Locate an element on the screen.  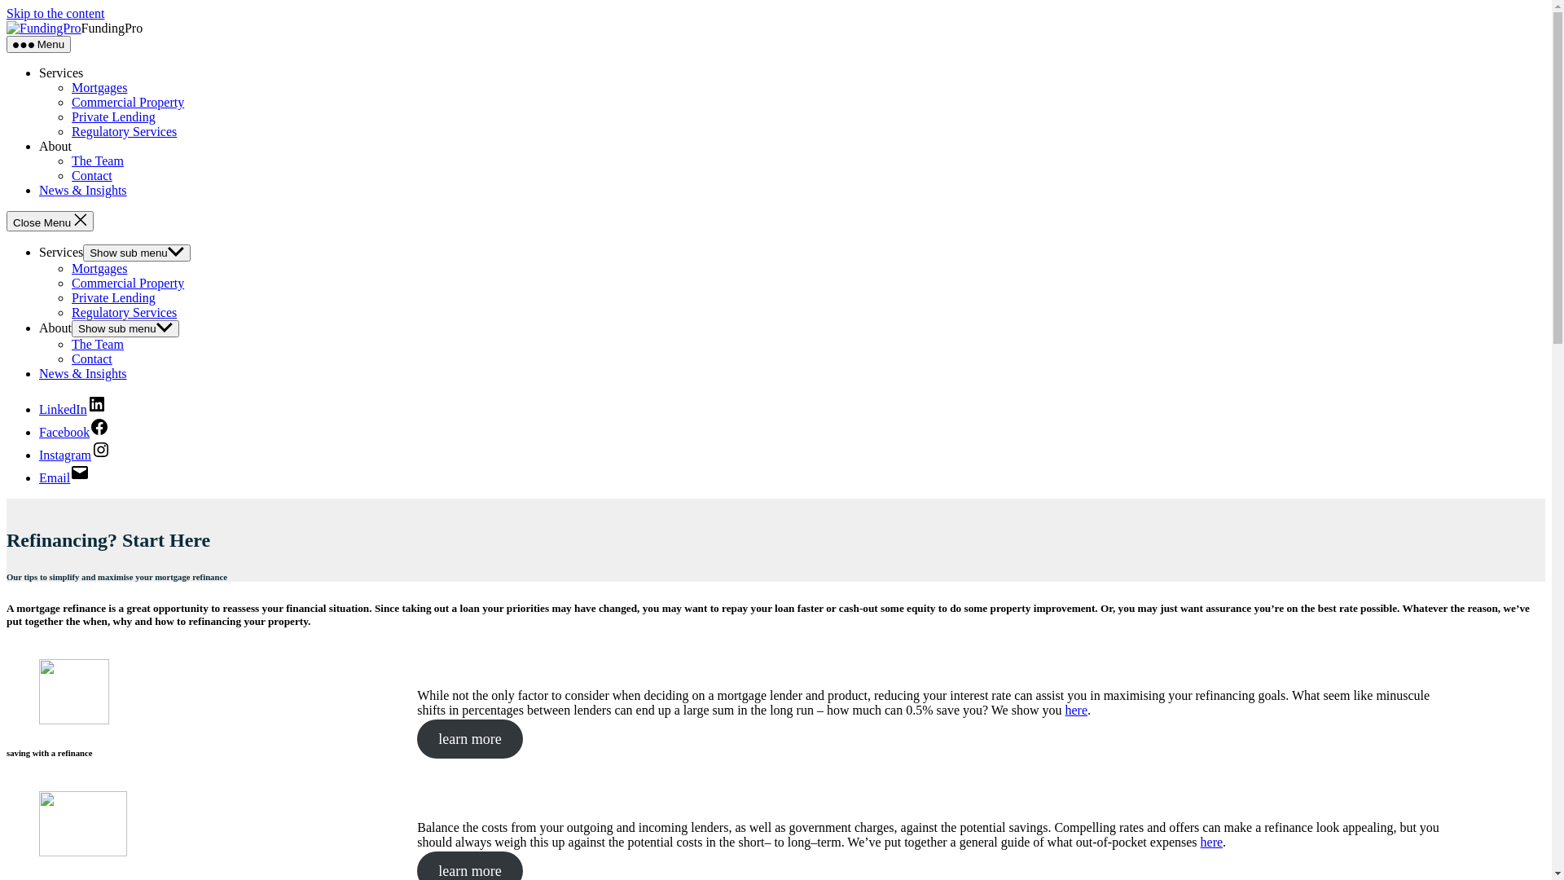
News & Insights is located at coordinates (83, 191).